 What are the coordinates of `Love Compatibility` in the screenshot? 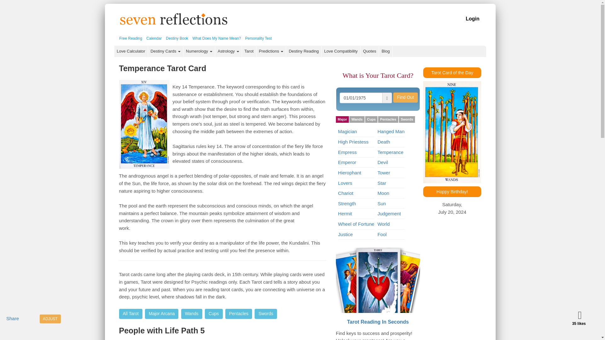 It's located at (341, 51).